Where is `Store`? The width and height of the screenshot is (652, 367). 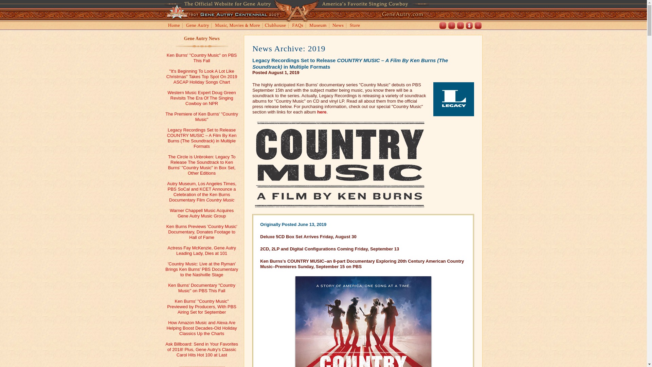 Store is located at coordinates (356, 26).